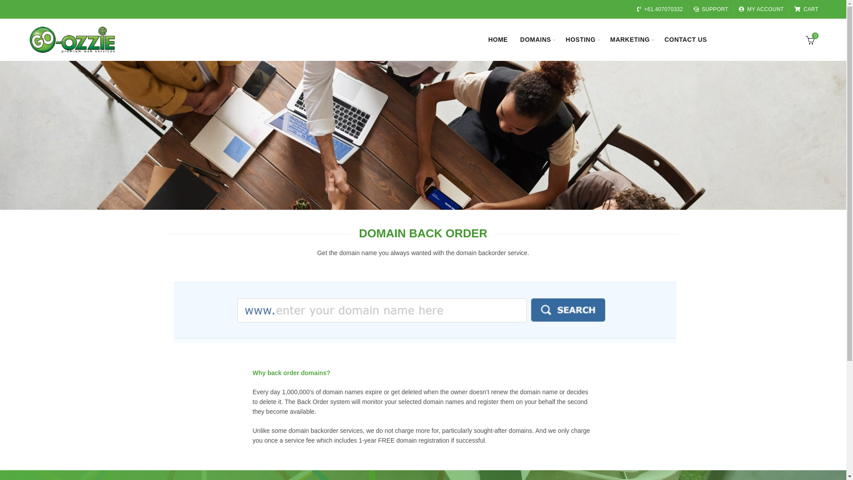 This screenshot has width=853, height=480. Describe the element at coordinates (806, 9) in the screenshot. I see `CART` at that location.